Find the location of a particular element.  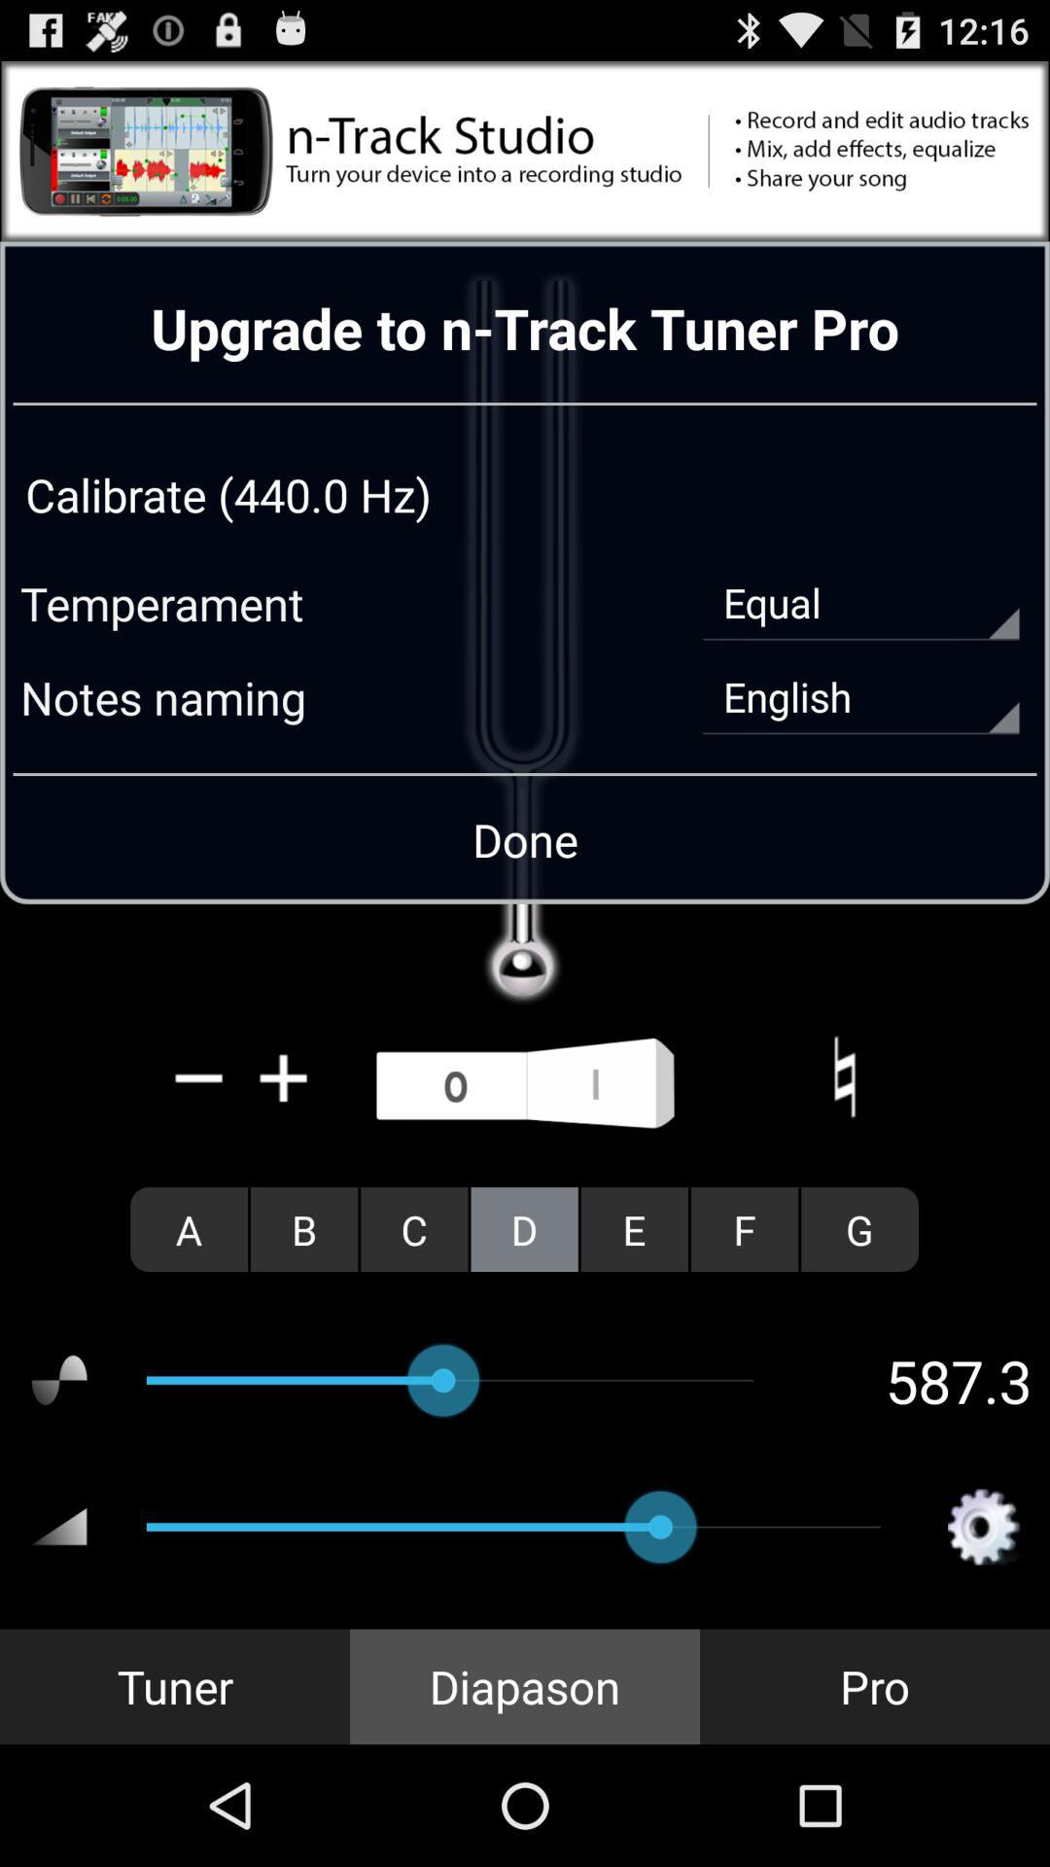

turn off the item above f icon is located at coordinates (844, 1077).